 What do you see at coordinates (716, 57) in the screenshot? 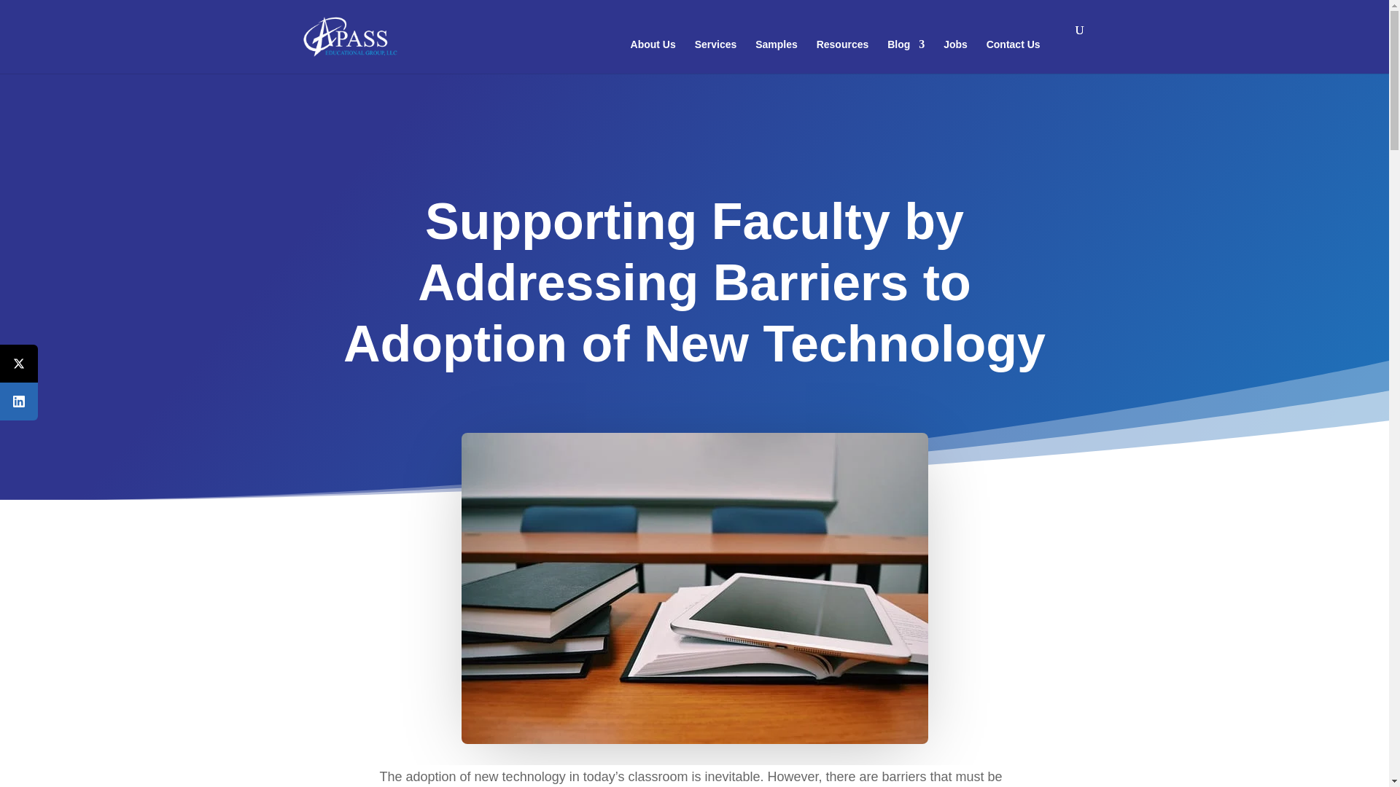
I see `Services` at bounding box center [716, 57].